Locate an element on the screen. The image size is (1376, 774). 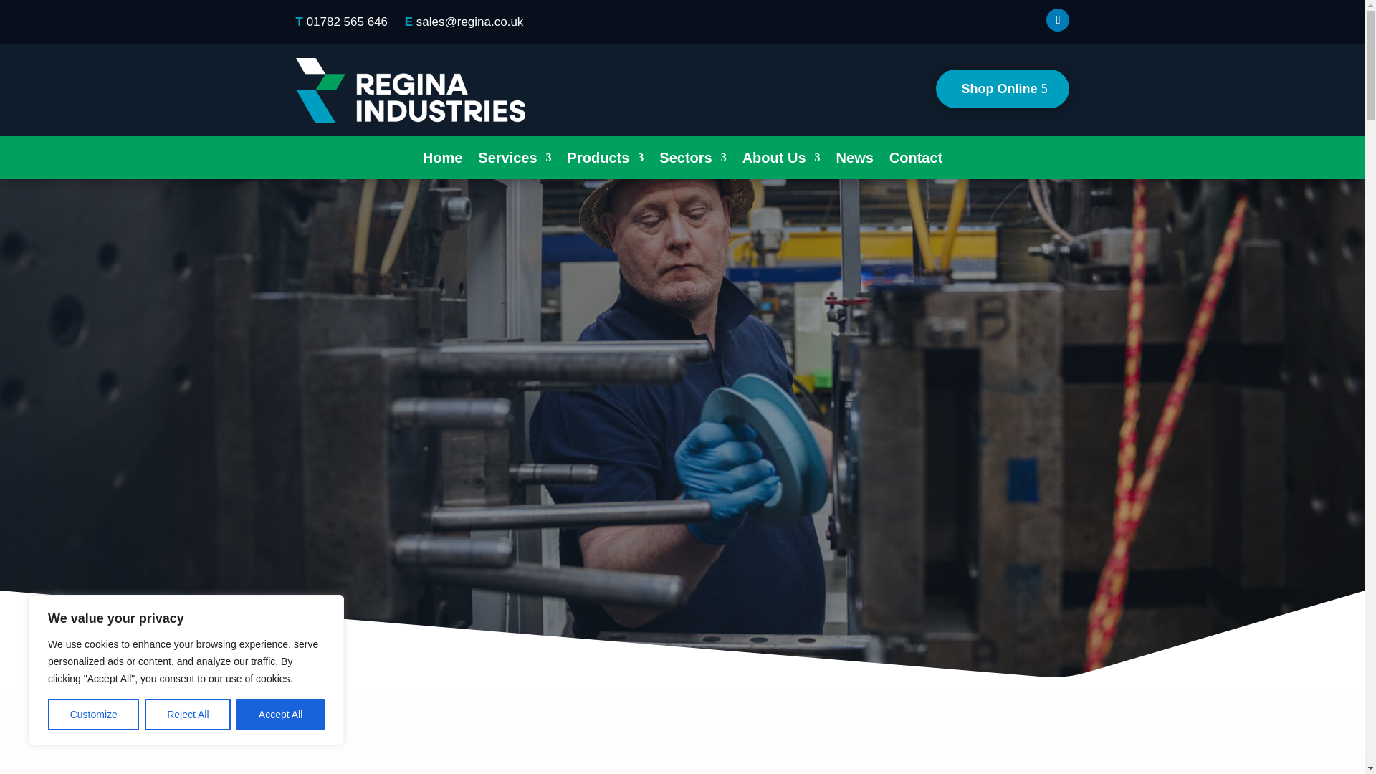
01782 565 646 is located at coordinates (347, 21).